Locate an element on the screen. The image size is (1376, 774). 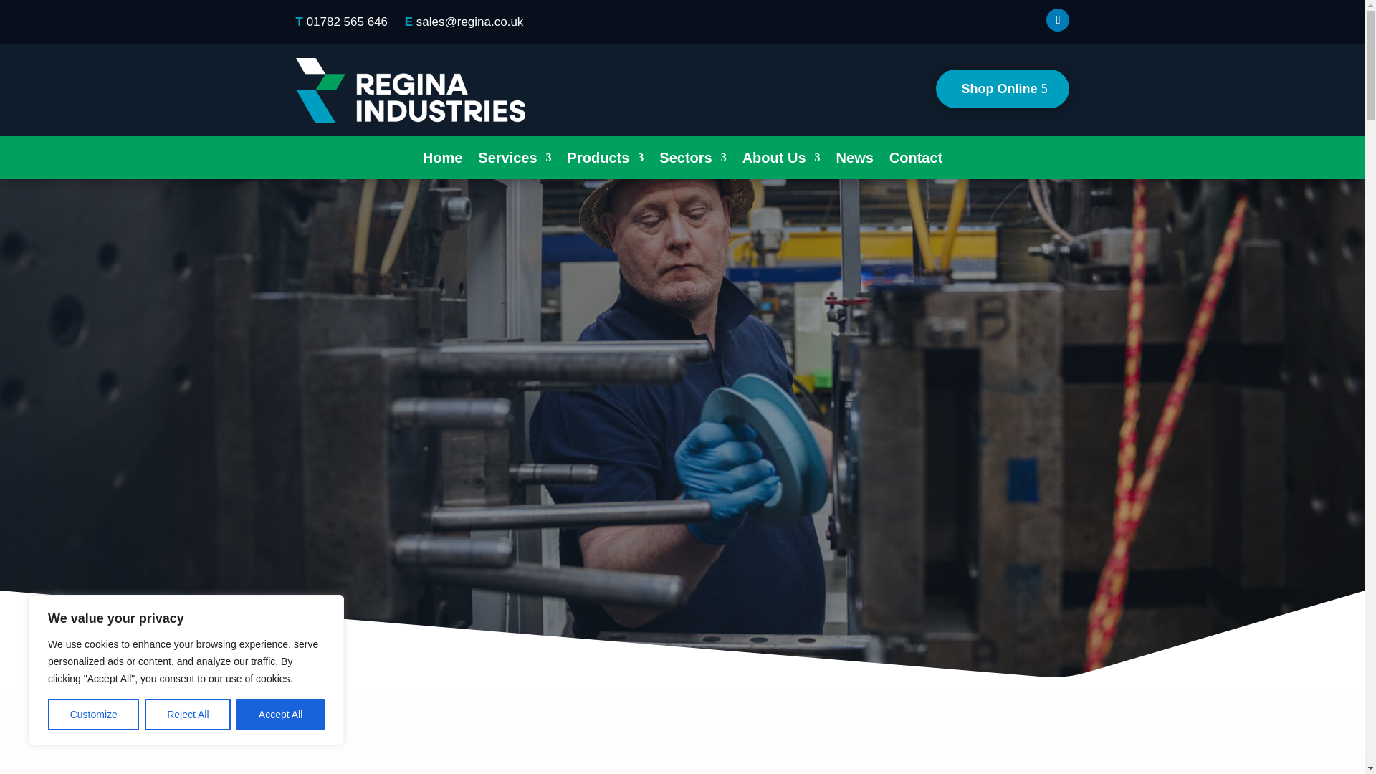
01782 565 646 is located at coordinates (347, 21).